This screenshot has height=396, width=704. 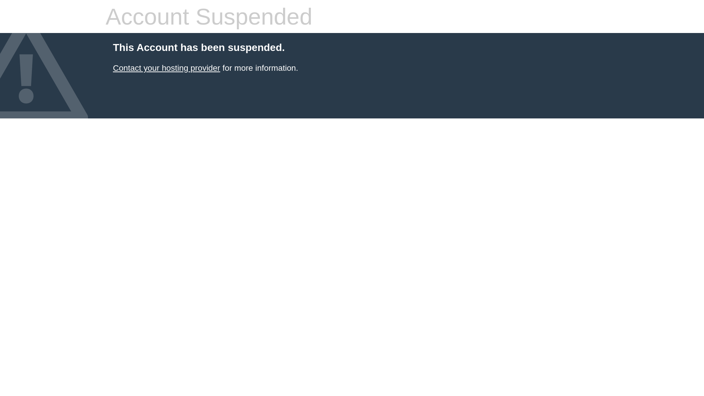 What do you see at coordinates (166, 68) in the screenshot?
I see `Contact your hosting provider` at bounding box center [166, 68].